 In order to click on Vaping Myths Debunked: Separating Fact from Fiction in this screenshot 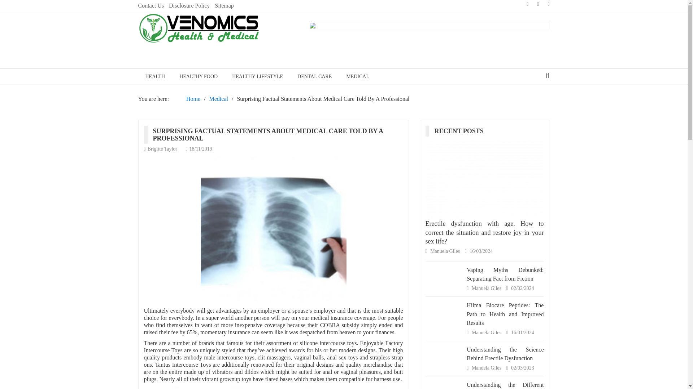, I will do `click(505, 274)`.